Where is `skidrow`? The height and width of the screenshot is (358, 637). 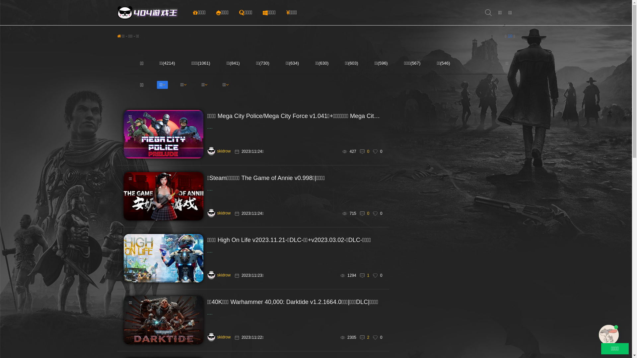 skidrow is located at coordinates (219, 337).